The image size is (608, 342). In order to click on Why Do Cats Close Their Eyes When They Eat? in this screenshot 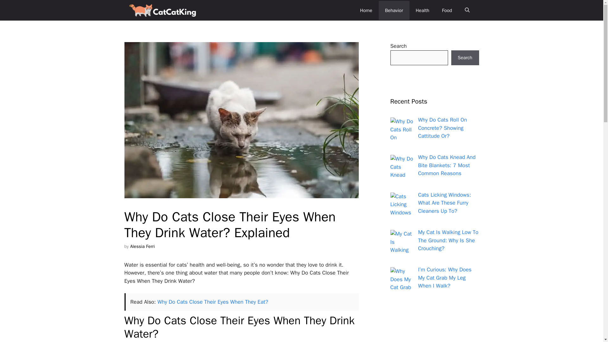, I will do `click(213, 302)`.